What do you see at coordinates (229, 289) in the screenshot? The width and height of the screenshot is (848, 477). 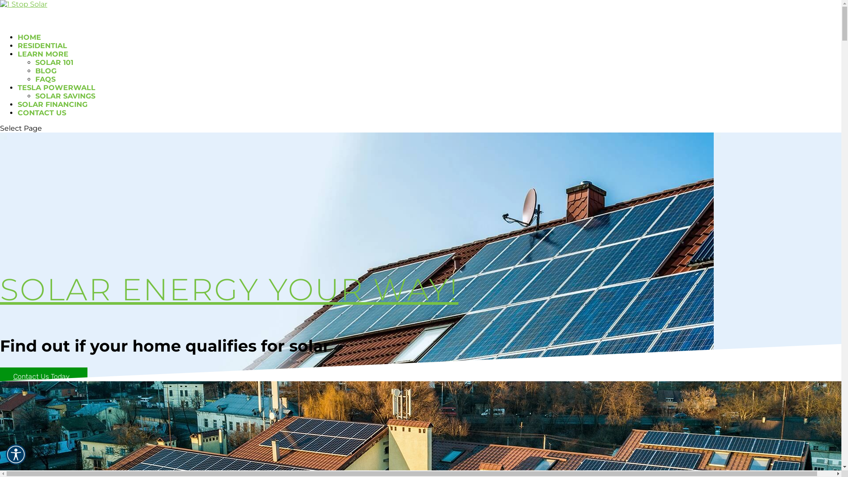 I see `SOLAR ENERGY YOUR WAY!` at bounding box center [229, 289].